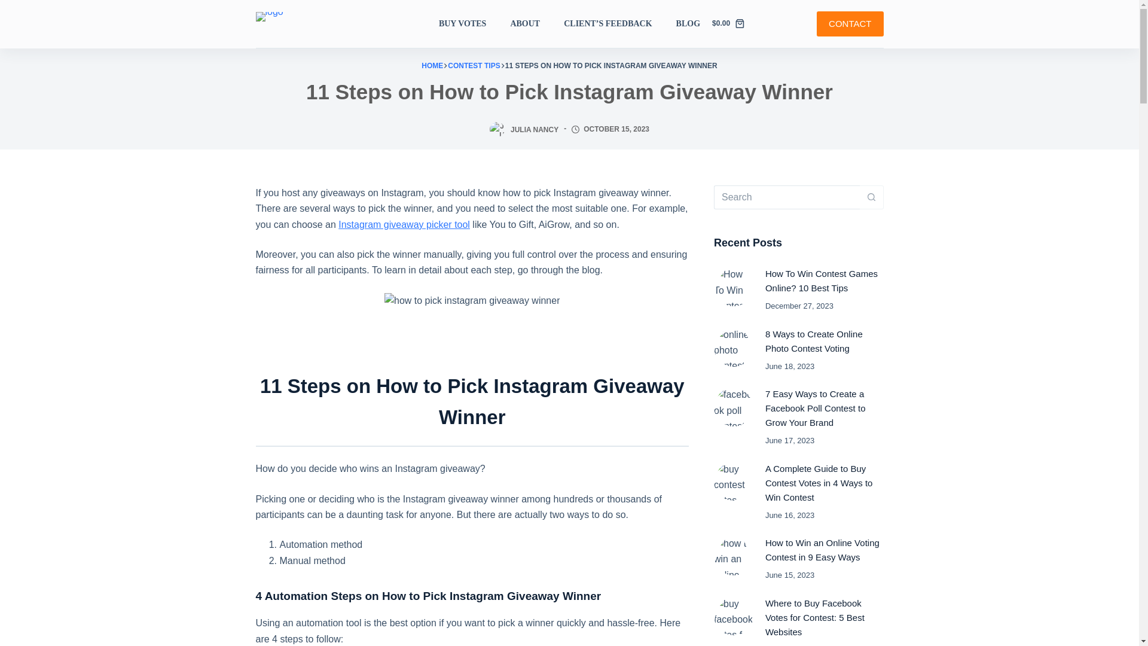 This screenshot has height=646, width=1148. Describe the element at coordinates (404, 225) in the screenshot. I see `Instagram giveaway picker tool` at that location.